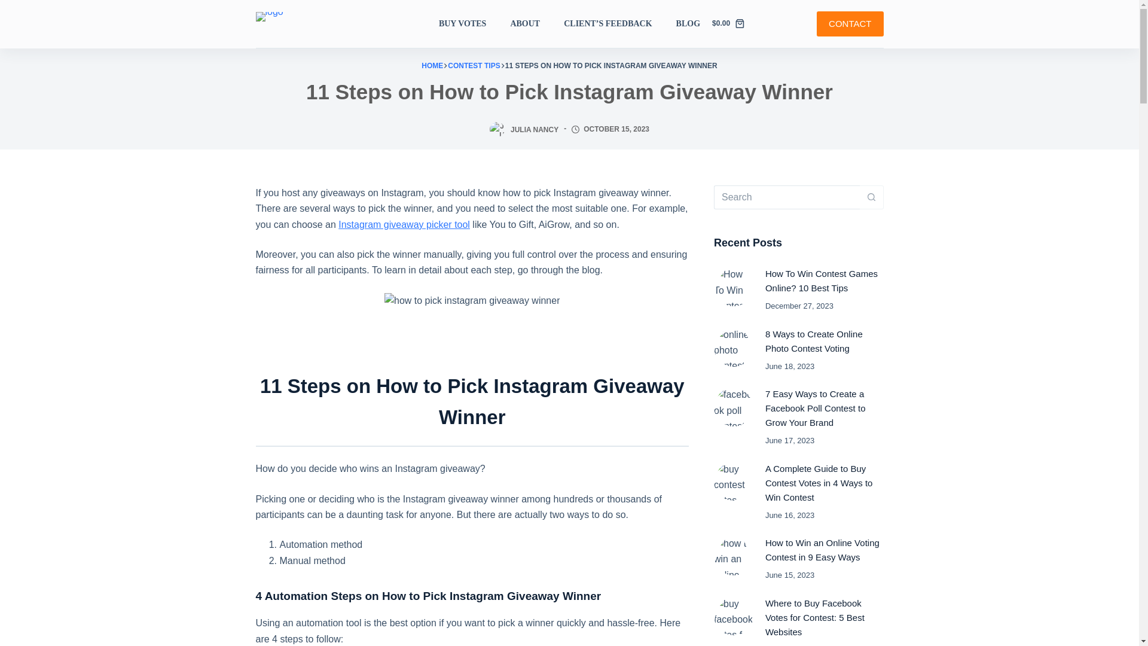 This screenshot has height=646, width=1148. Describe the element at coordinates (404, 225) in the screenshot. I see `Instagram giveaway picker tool` at that location.